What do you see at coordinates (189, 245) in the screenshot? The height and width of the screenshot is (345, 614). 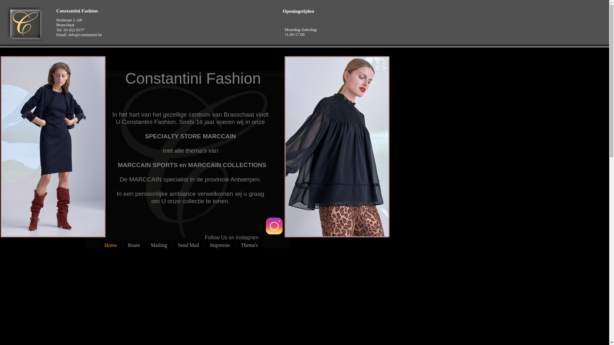 I see `Send Mail` at bounding box center [189, 245].